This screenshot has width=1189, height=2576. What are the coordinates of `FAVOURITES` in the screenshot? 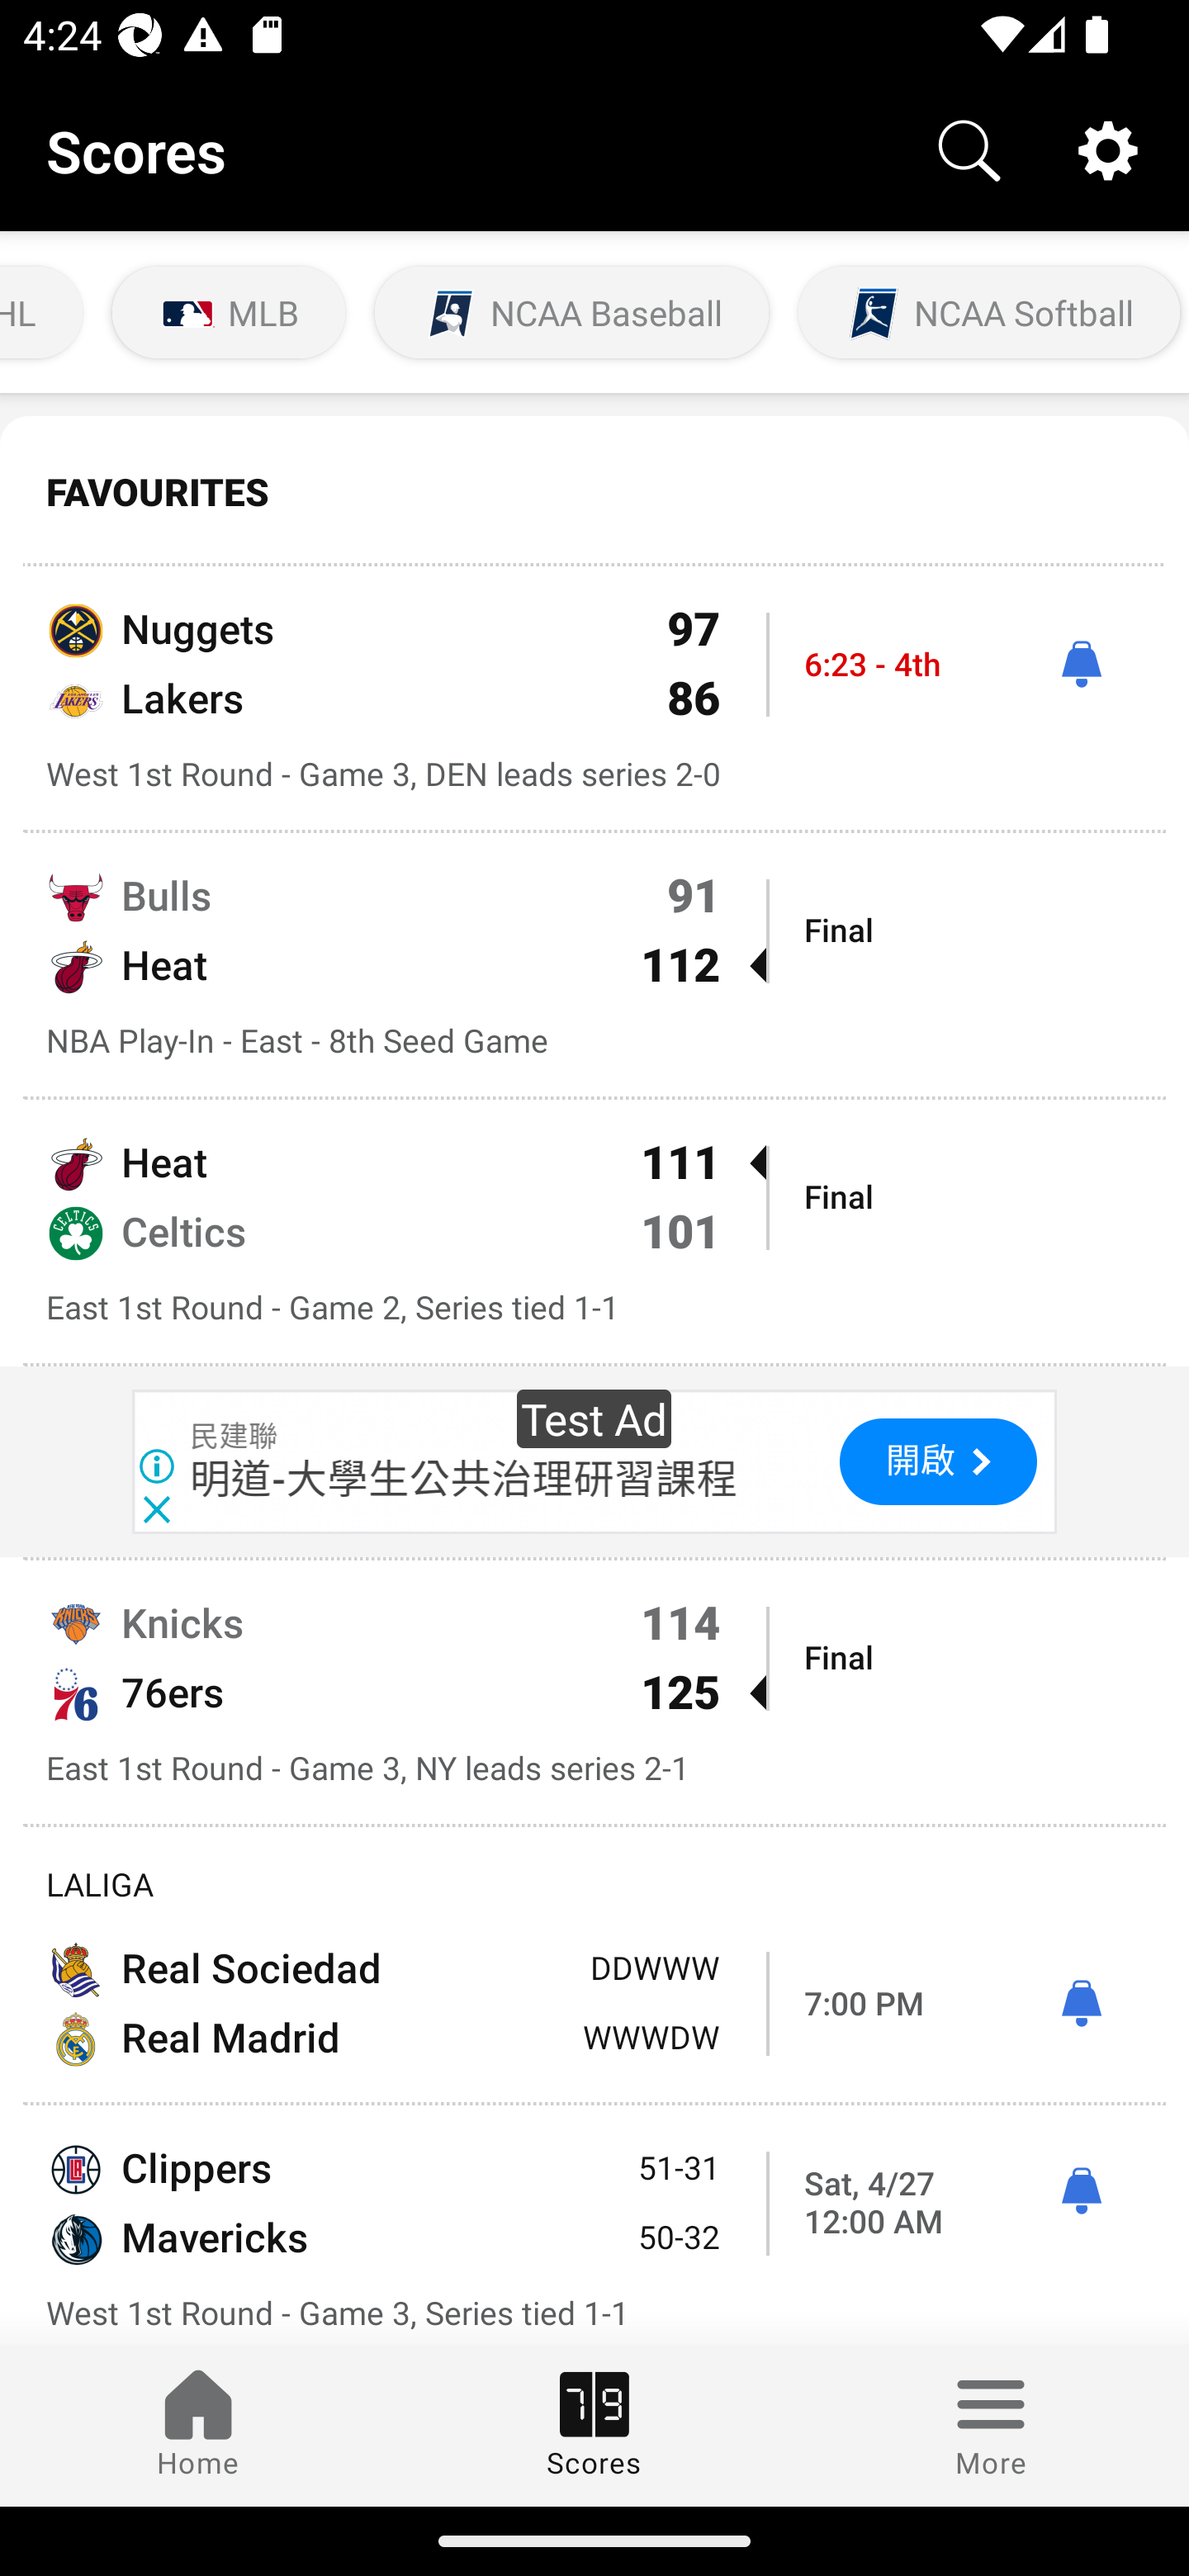 It's located at (594, 492).